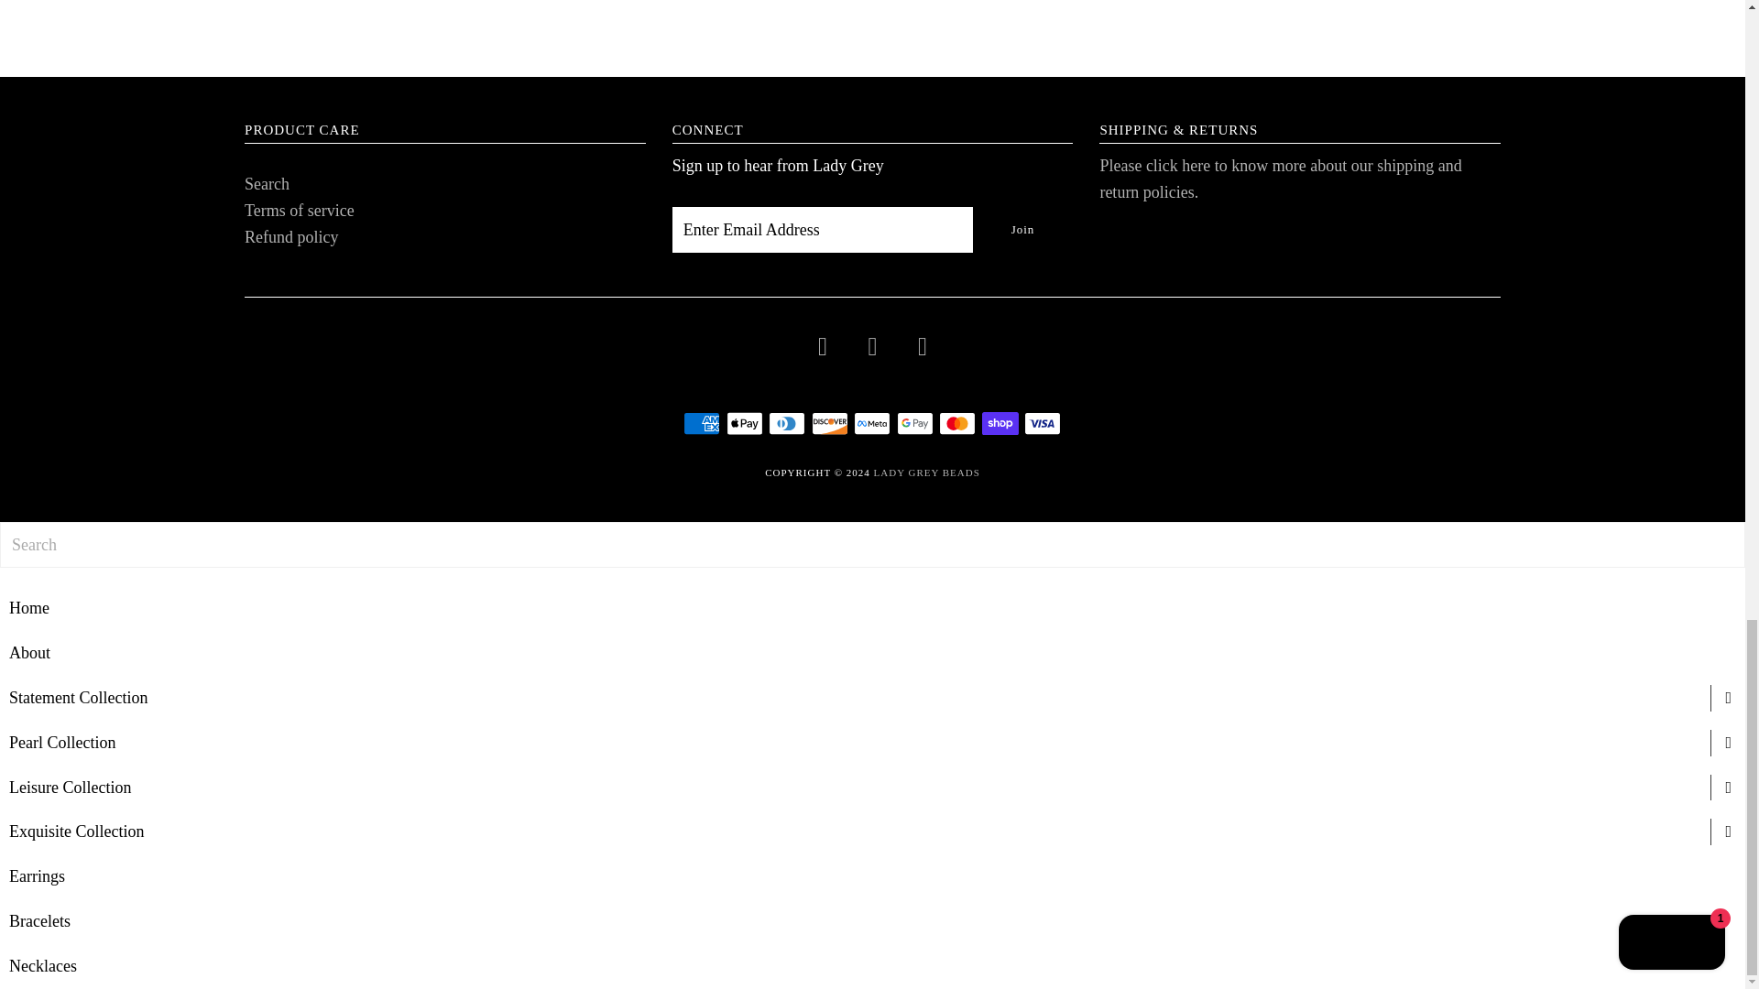 This screenshot has height=989, width=1759. I want to click on Apple Pay, so click(744, 423).